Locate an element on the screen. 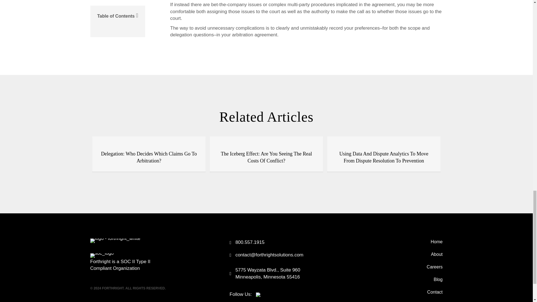 Image resolution: width=537 pixels, height=302 pixels. Blog is located at coordinates (387, 280).